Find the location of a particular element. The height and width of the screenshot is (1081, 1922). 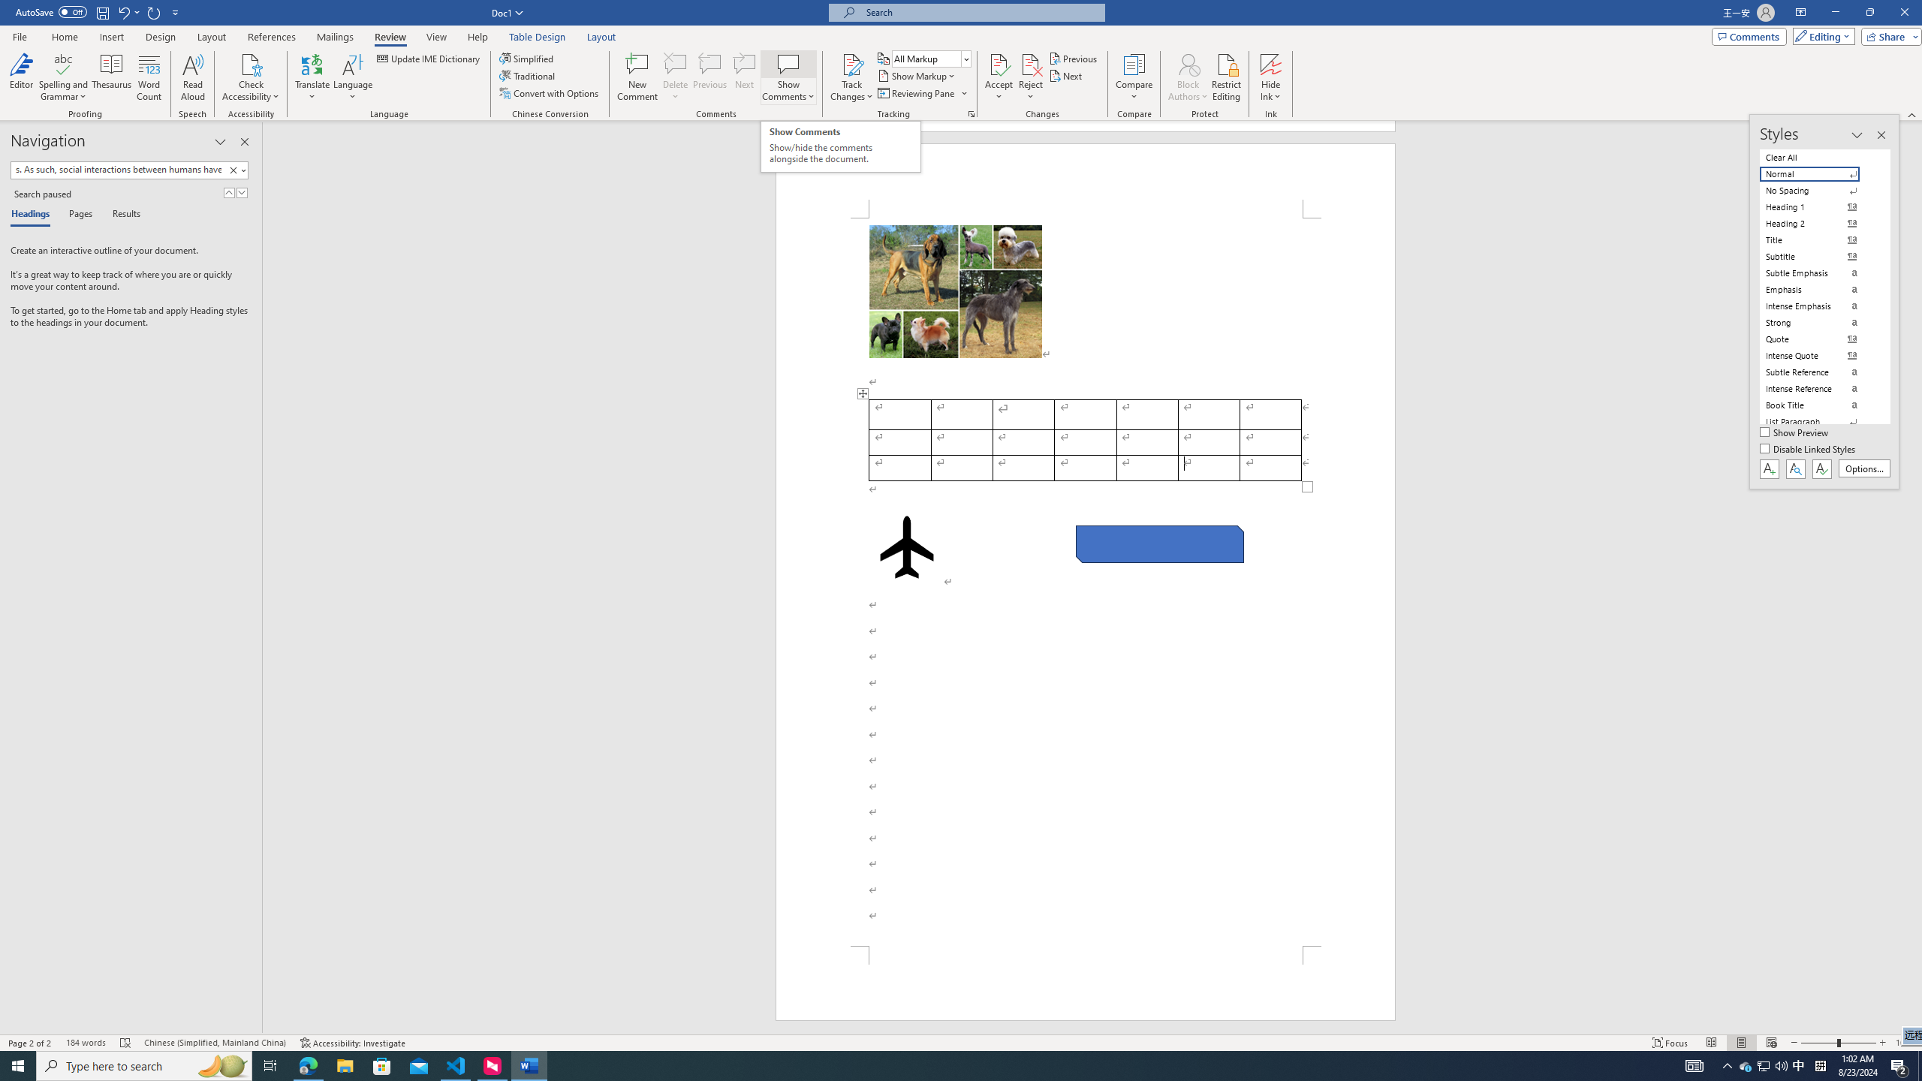

Intense Emphasis is located at coordinates (1818, 306).